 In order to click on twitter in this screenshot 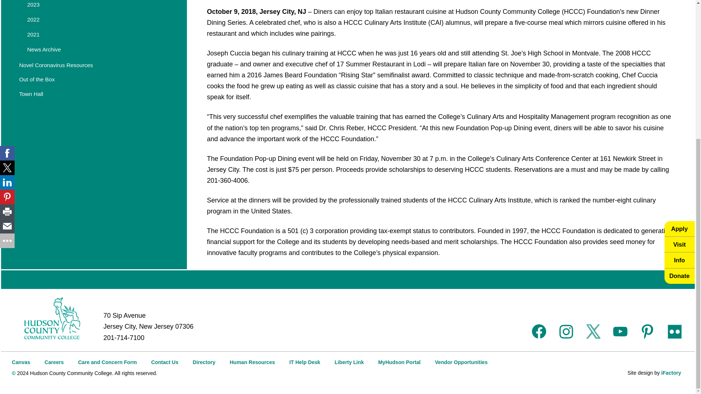, I will do `click(593, 331)`.